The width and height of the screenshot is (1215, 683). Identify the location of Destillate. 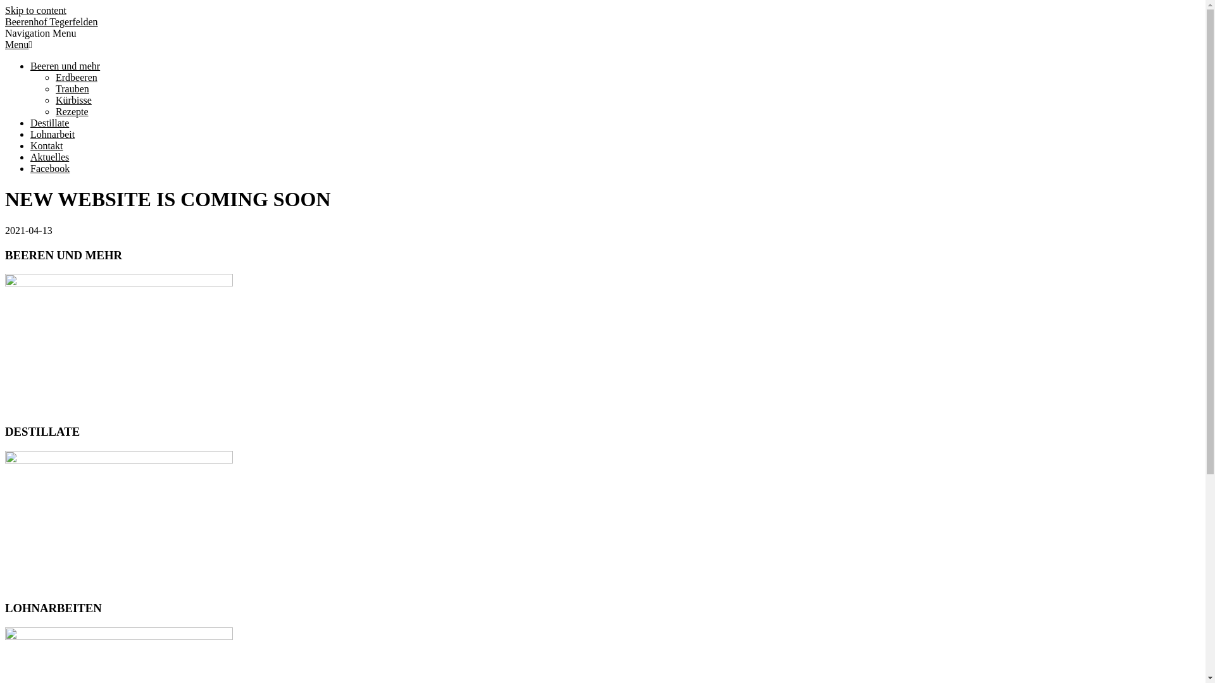
(49, 123).